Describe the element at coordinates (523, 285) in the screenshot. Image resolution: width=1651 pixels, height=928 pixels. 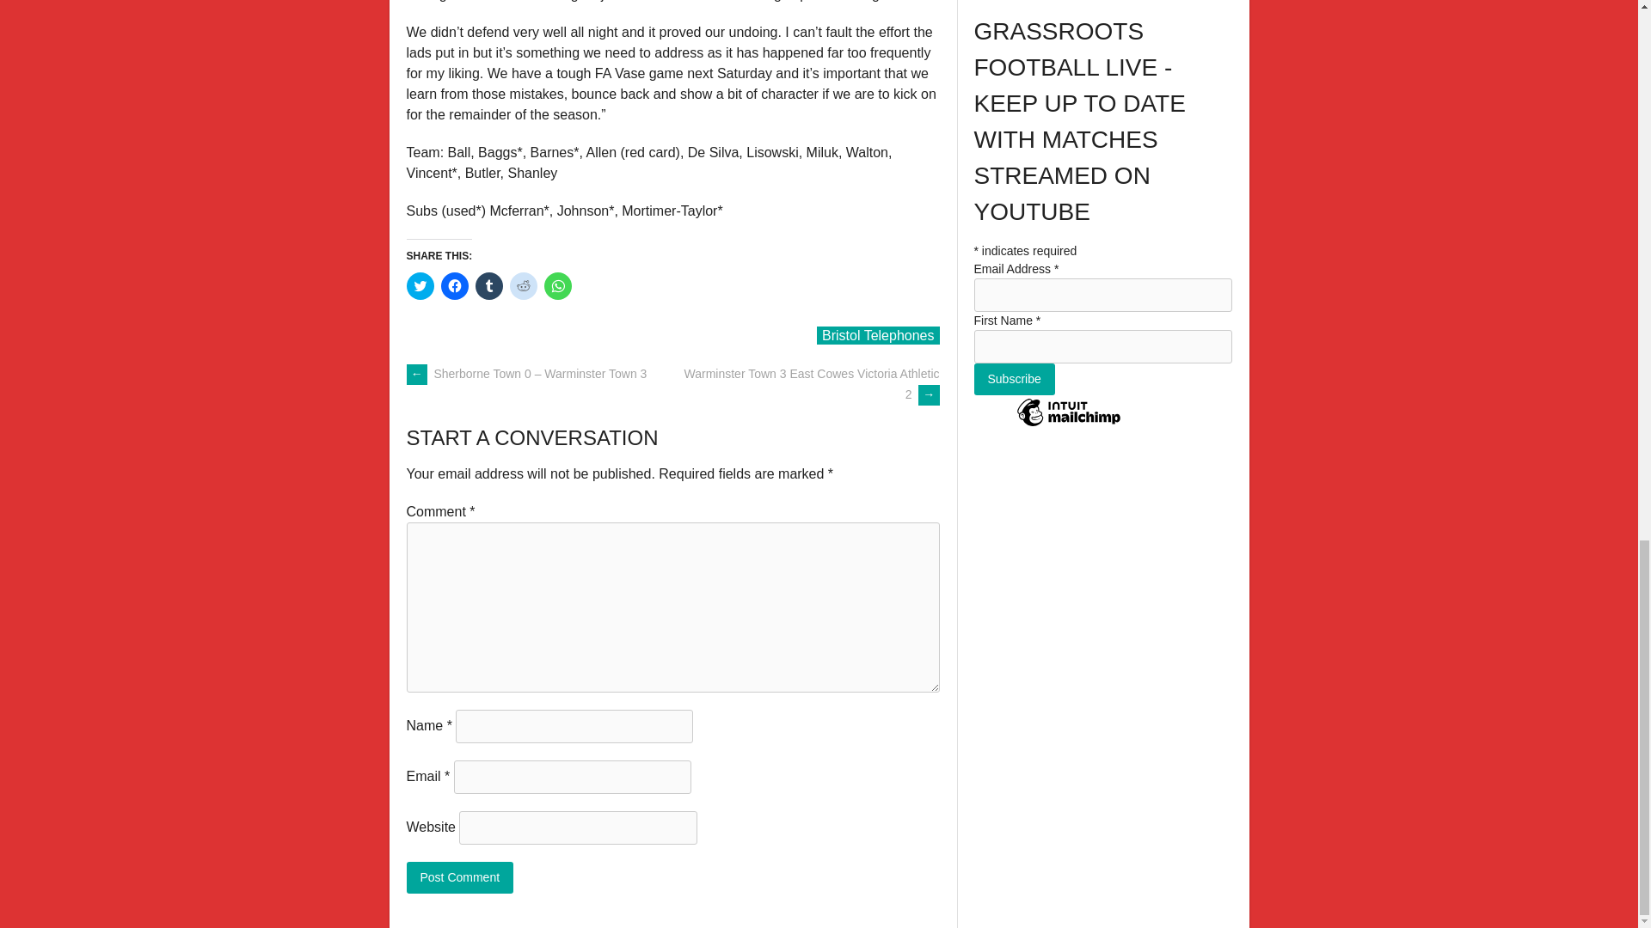
I see `Click to share on Reddit` at that location.